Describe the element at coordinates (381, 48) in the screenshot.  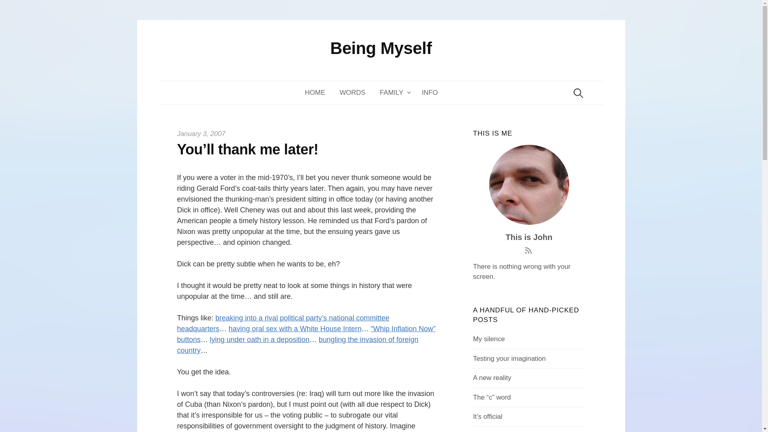
I see `Being Myself` at that location.